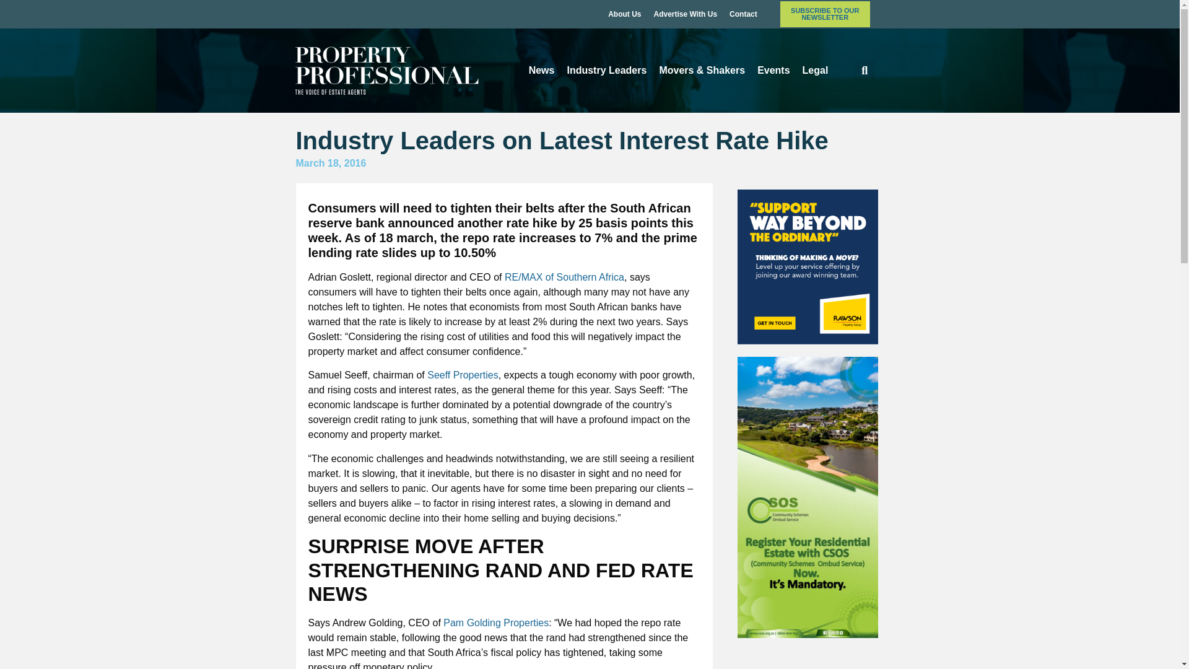  What do you see at coordinates (825, 14) in the screenshot?
I see `SUBSCRIBE TO OUR NEWSLETTER` at bounding box center [825, 14].